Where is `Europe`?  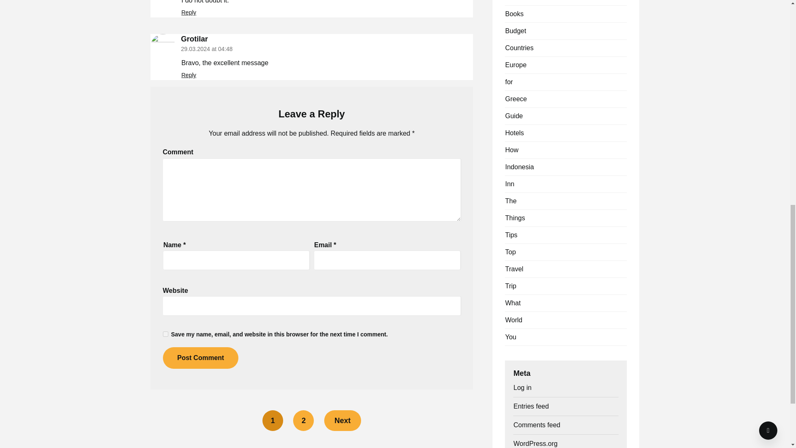
Europe is located at coordinates (515, 65).